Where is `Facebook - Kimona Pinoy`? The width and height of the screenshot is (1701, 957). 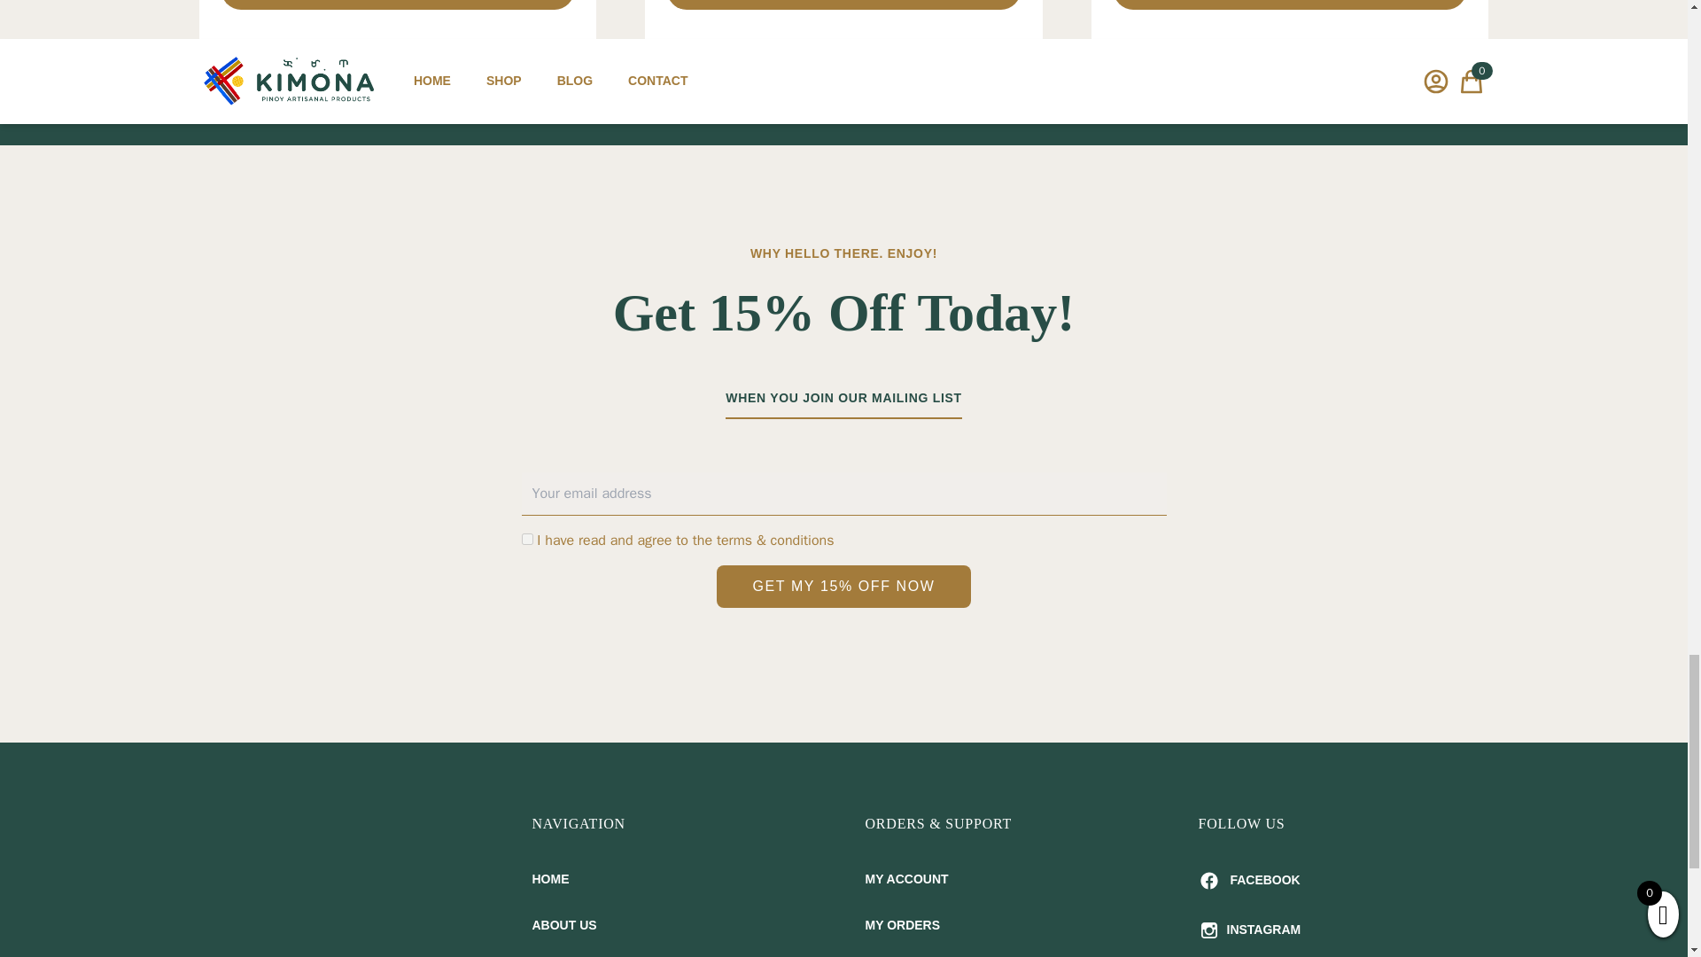
Facebook - Kimona Pinoy is located at coordinates (1343, 880).